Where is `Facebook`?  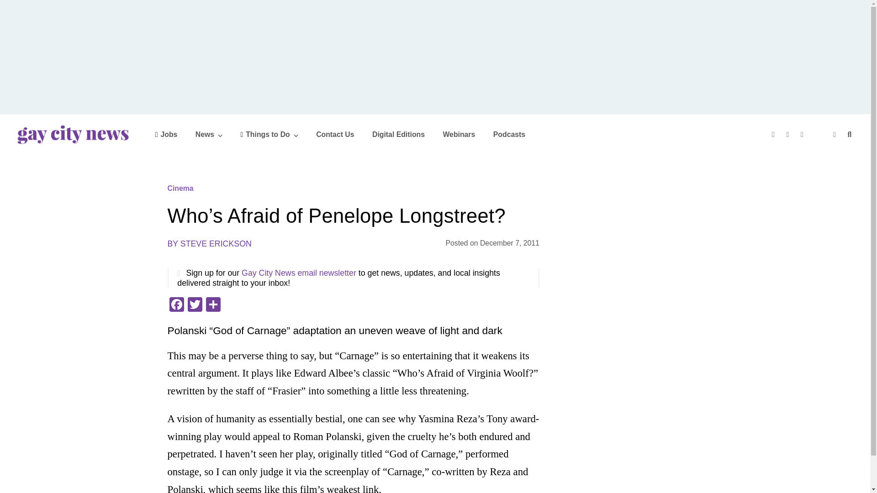
Facebook is located at coordinates (176, 305).